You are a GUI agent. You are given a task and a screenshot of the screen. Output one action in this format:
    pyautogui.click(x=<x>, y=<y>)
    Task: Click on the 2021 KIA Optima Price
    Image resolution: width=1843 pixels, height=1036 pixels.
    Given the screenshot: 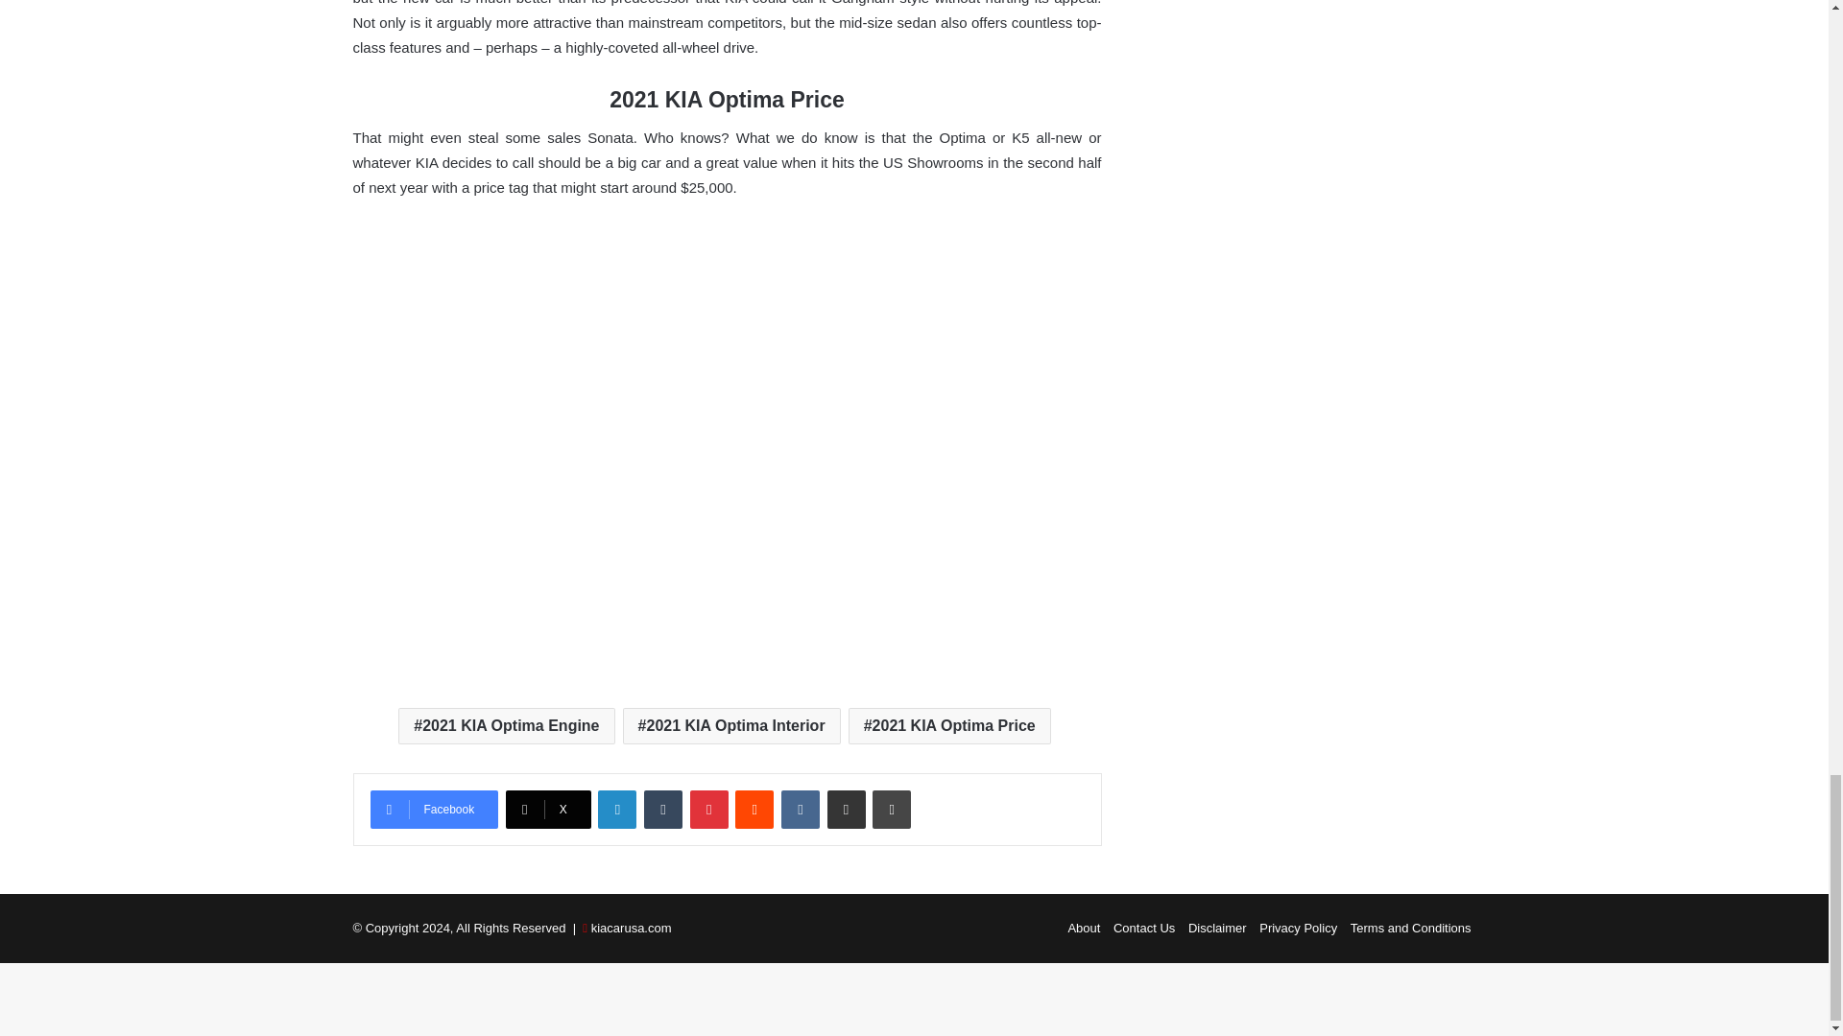 What is the action you would take?
    pyautogui.click(x=948, y=725)
    